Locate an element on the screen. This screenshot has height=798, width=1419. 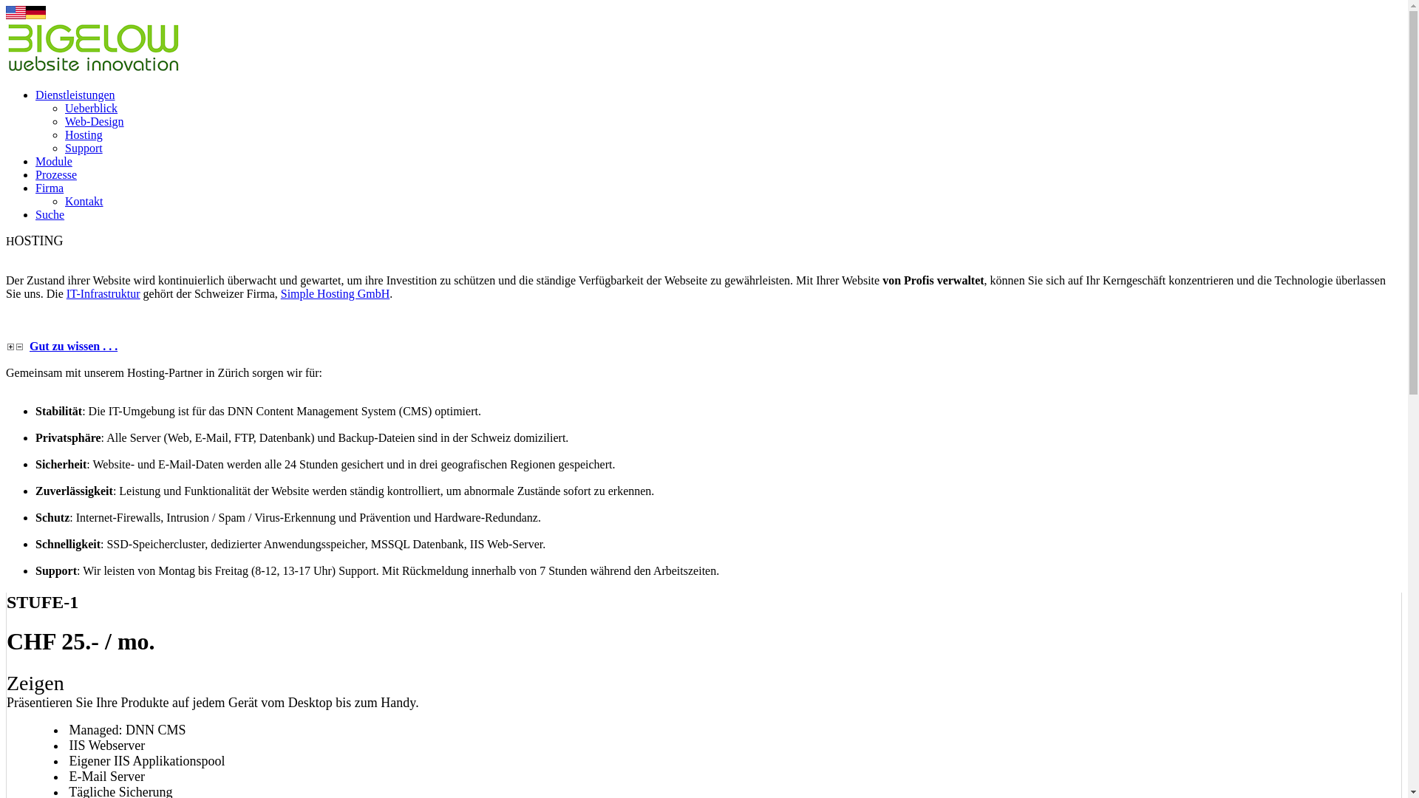
Kontakt is located at coordinates (84, 201).